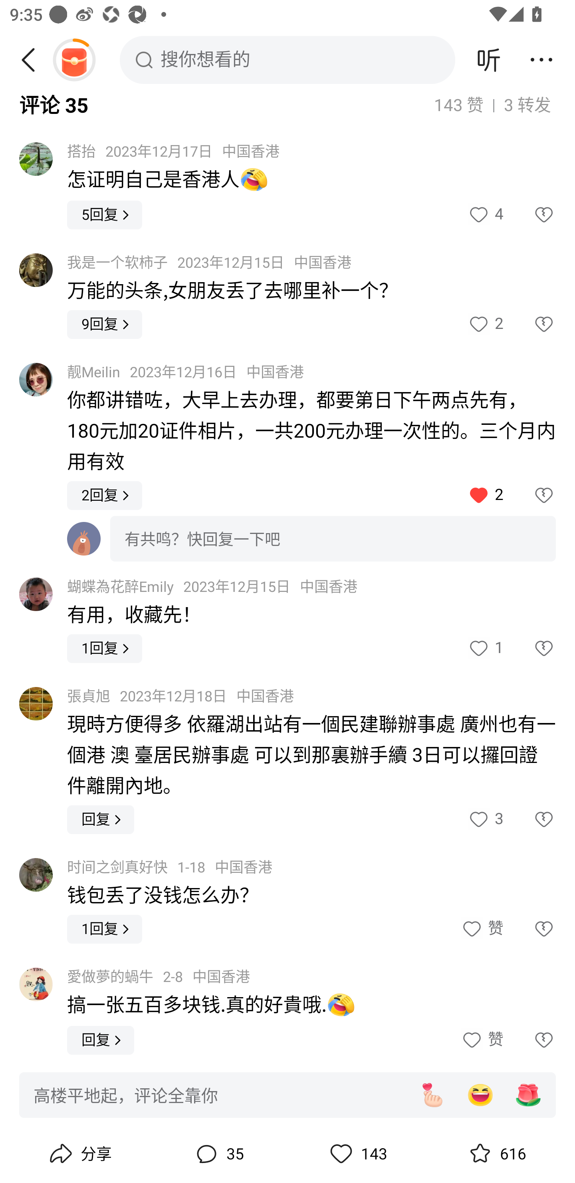 This screenshot has width=575, height=1183. Describe the element at coordinates (529, 1040) in the screenshot. I see `踩` at that location.